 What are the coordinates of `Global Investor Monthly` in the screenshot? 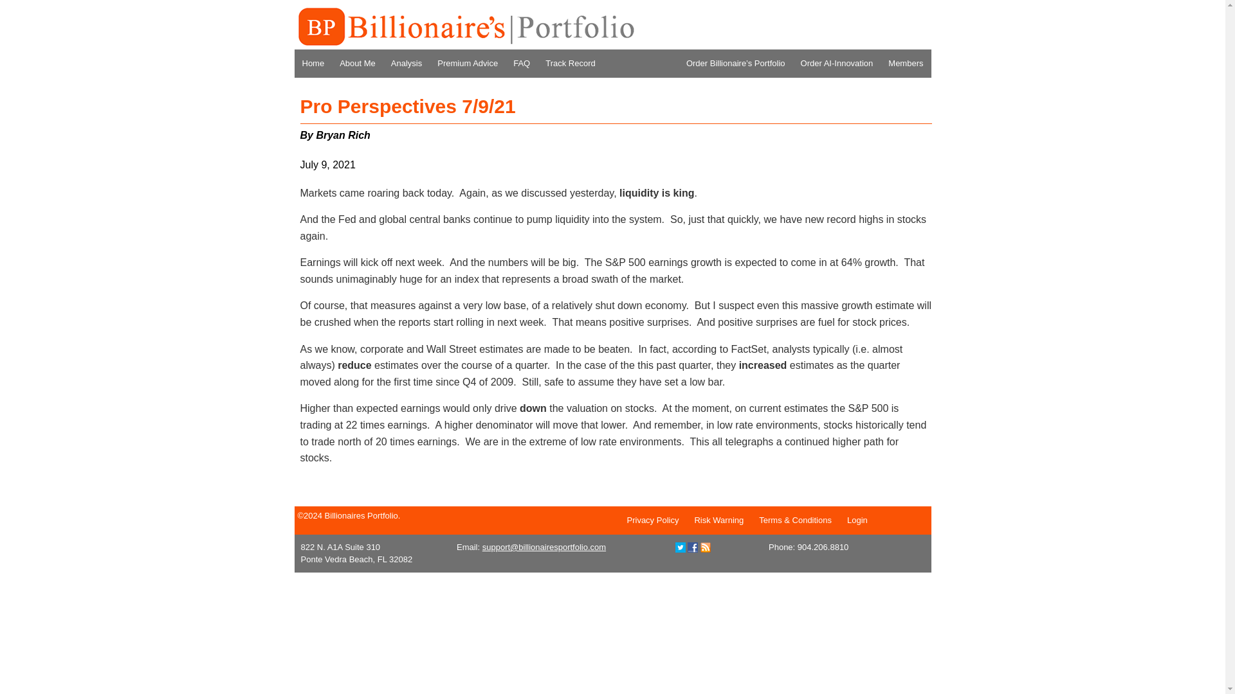 It's located at (465, 27).